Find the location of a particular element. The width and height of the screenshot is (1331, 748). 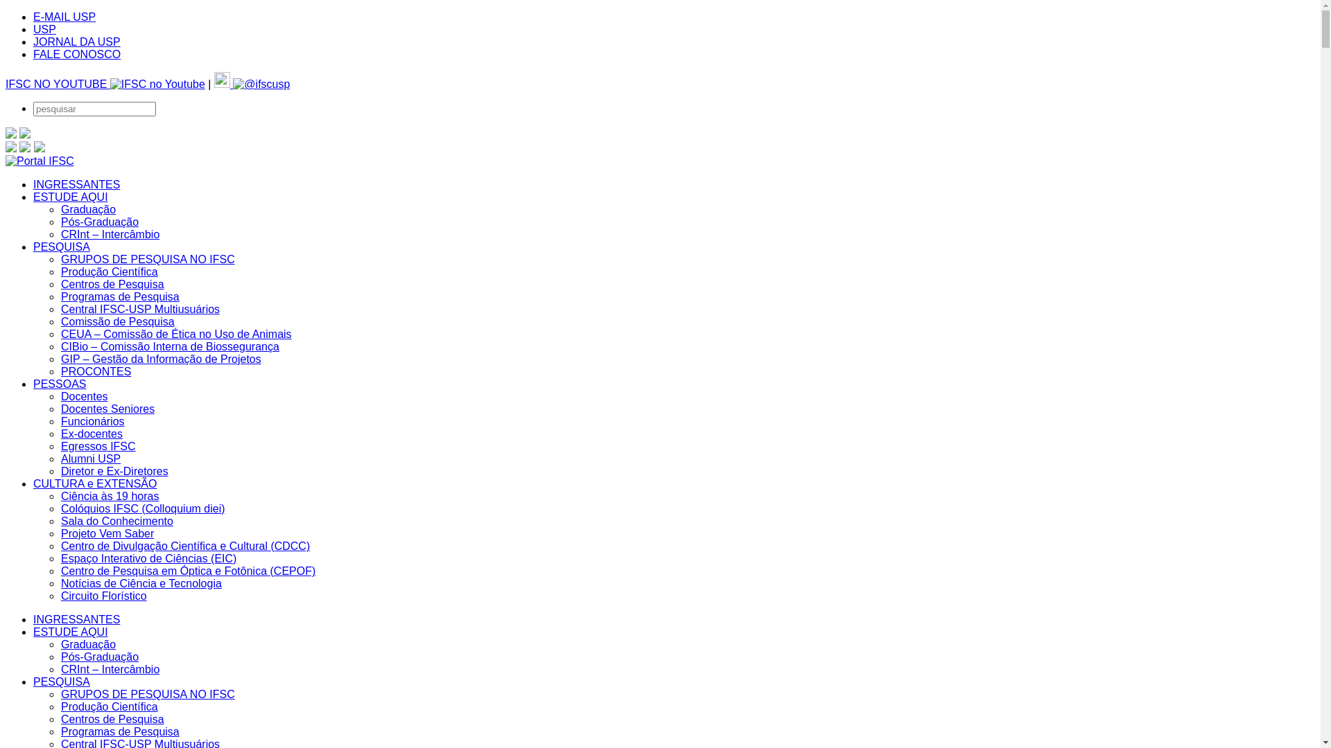

Egressos IFSC is located at coordinates (98, 446).